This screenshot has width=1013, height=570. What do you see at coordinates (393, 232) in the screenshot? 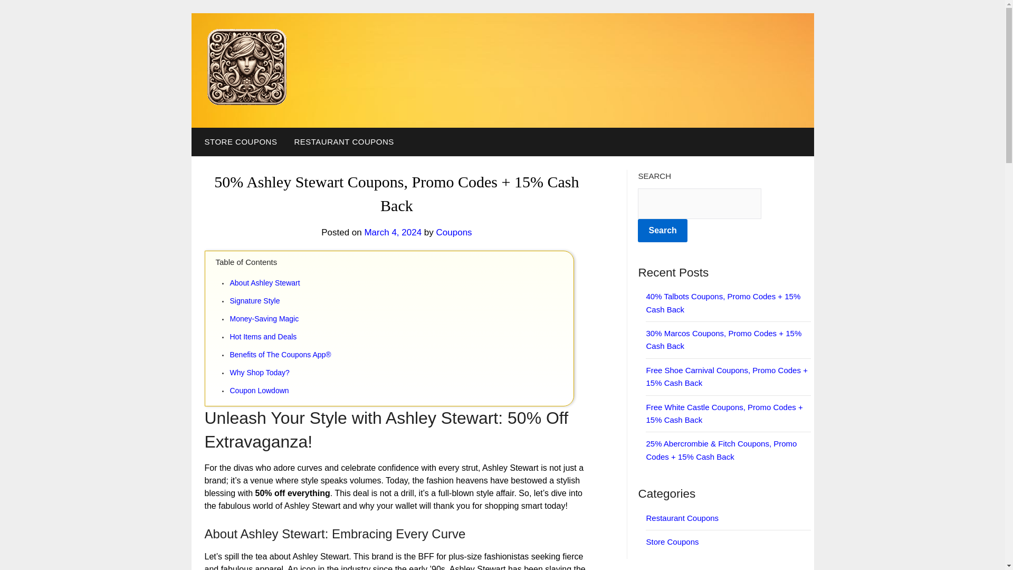
I see `March 4, 2024` at bounding box center [393, 232].